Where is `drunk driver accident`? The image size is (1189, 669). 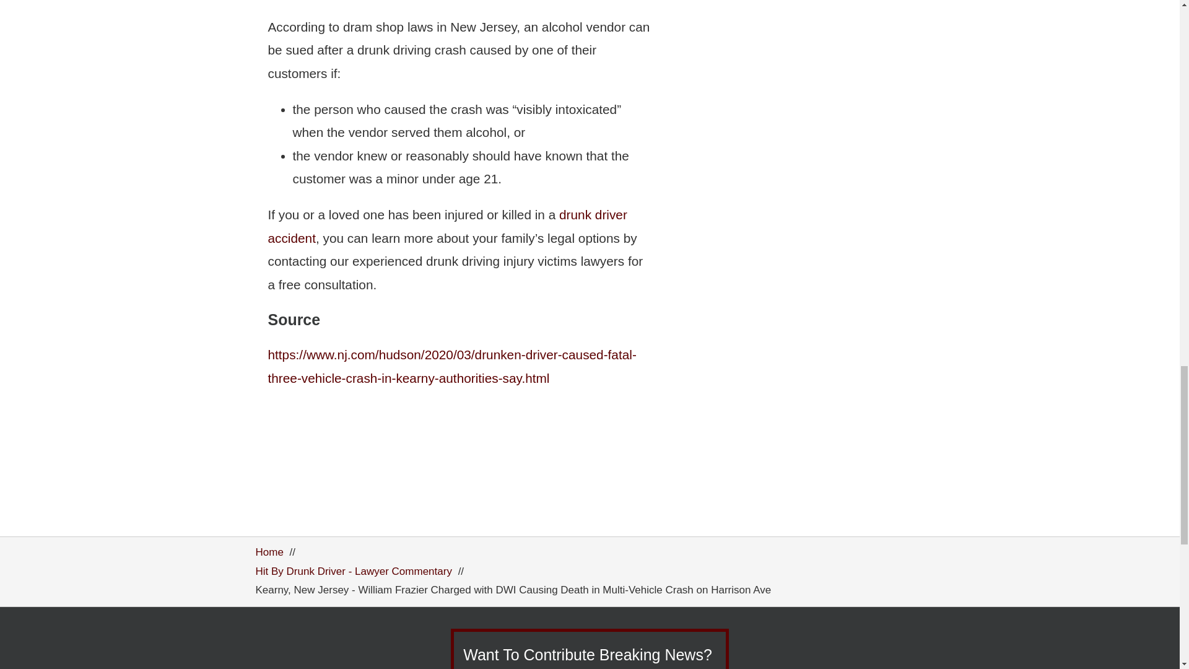
drunk driver accident is located at coordinates (447, 225).